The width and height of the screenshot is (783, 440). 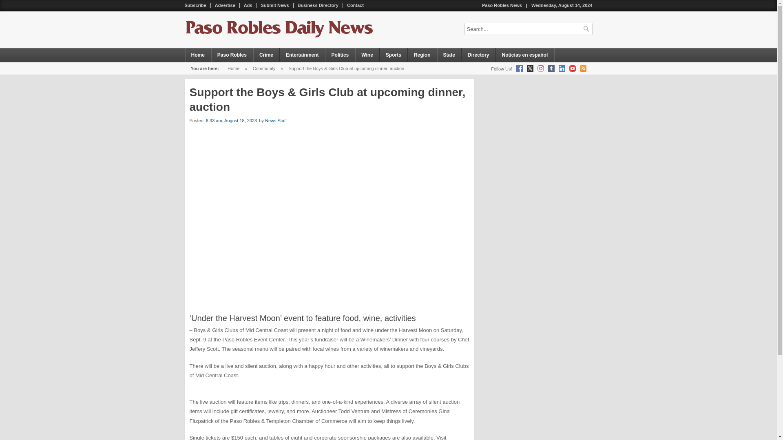 I want to click on Ads, so click(x=248, y=5).